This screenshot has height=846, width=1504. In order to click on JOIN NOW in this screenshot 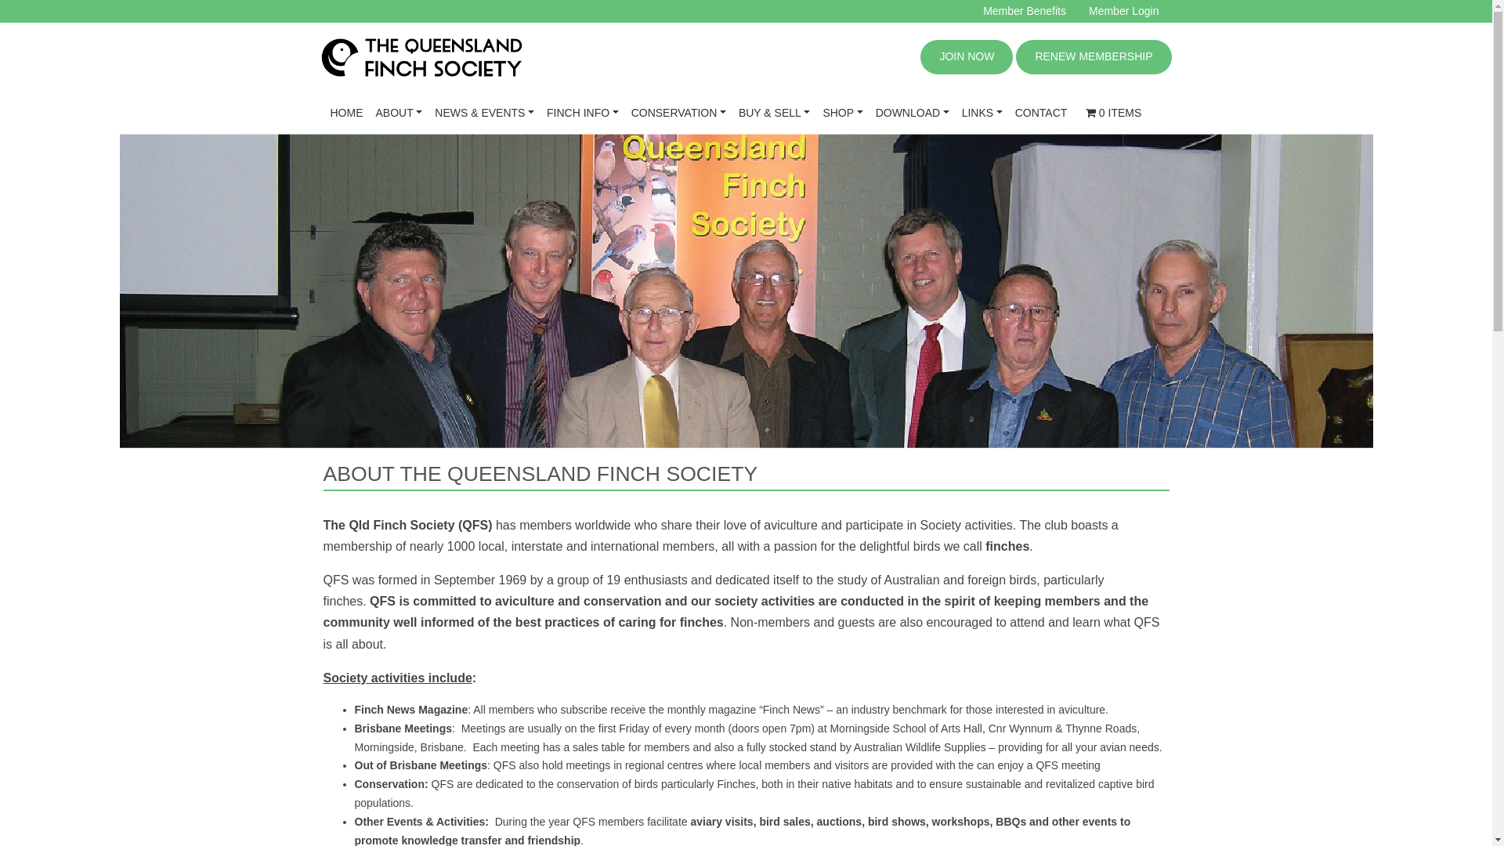, I will do `click(967, 57)`.